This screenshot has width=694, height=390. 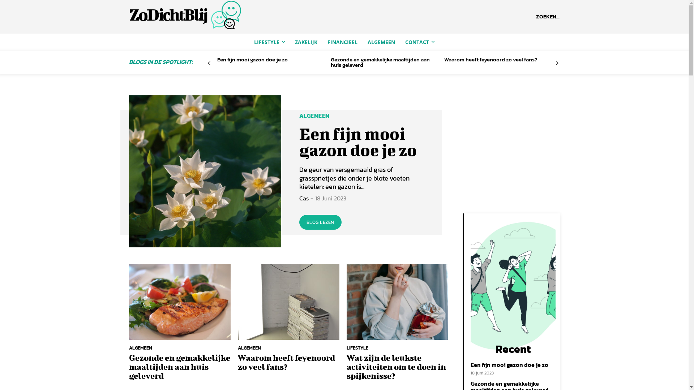 What do you see at coordinates (396, 367) in the screenshot?
I see `Wat zijn de leukste activiteiten om te doen in spijkenisse?` at bounding box center [396, 367].